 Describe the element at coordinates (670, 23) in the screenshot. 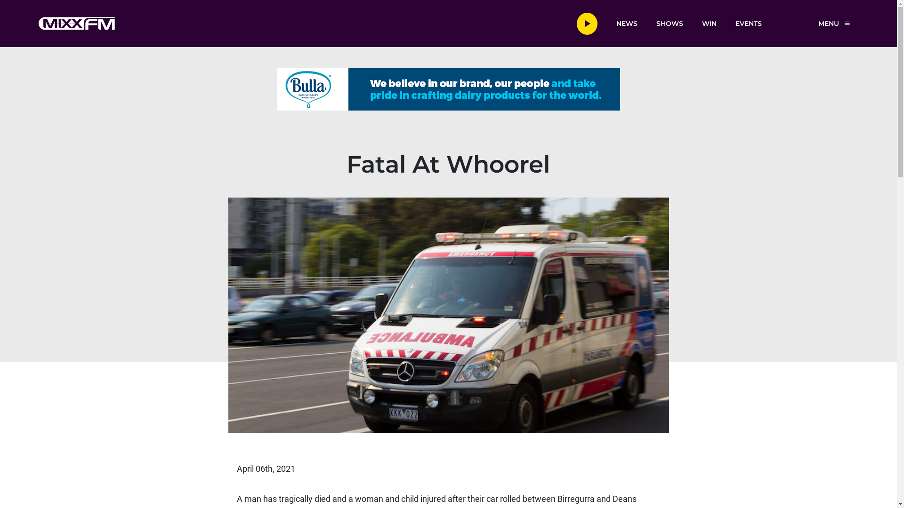

I see `SHOWS` at that location.